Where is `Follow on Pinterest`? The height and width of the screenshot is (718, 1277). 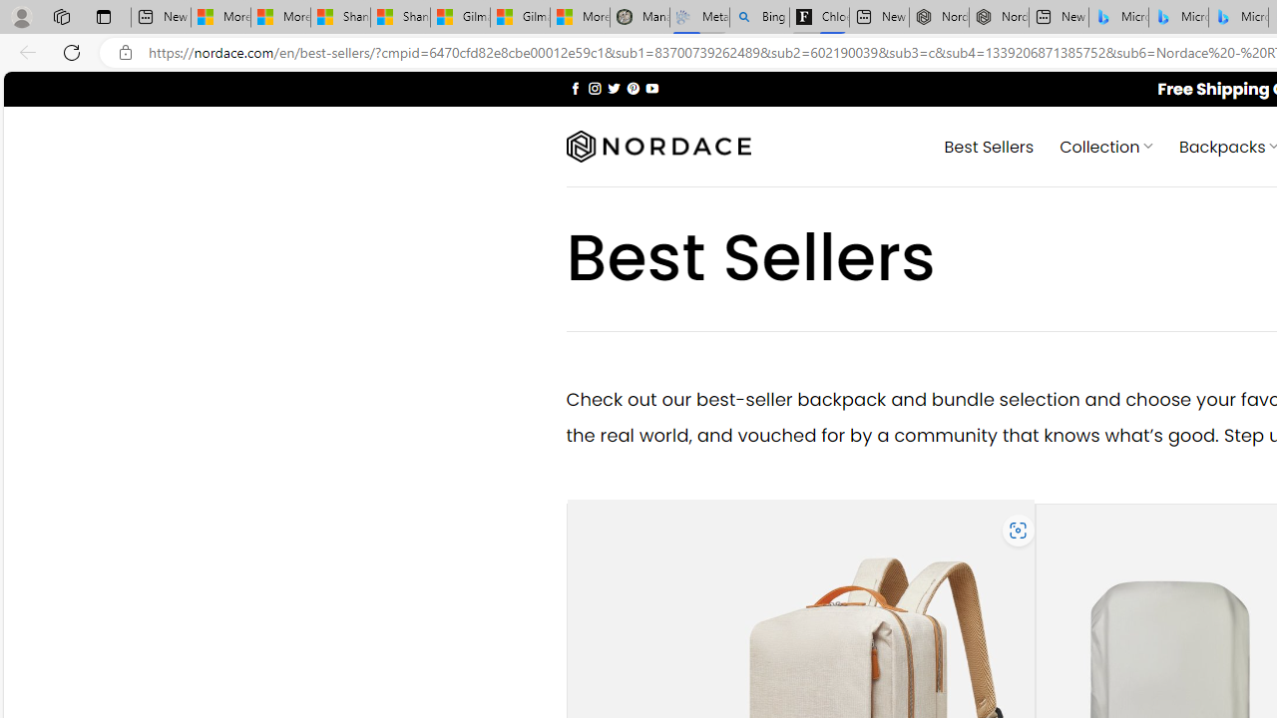
Follow on Pinterest is located at coordinates (633, 88).